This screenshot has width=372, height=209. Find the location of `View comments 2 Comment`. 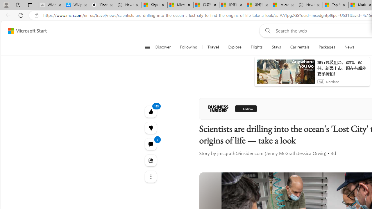

View comments 2 Comment is located at coordinates (151, 144).